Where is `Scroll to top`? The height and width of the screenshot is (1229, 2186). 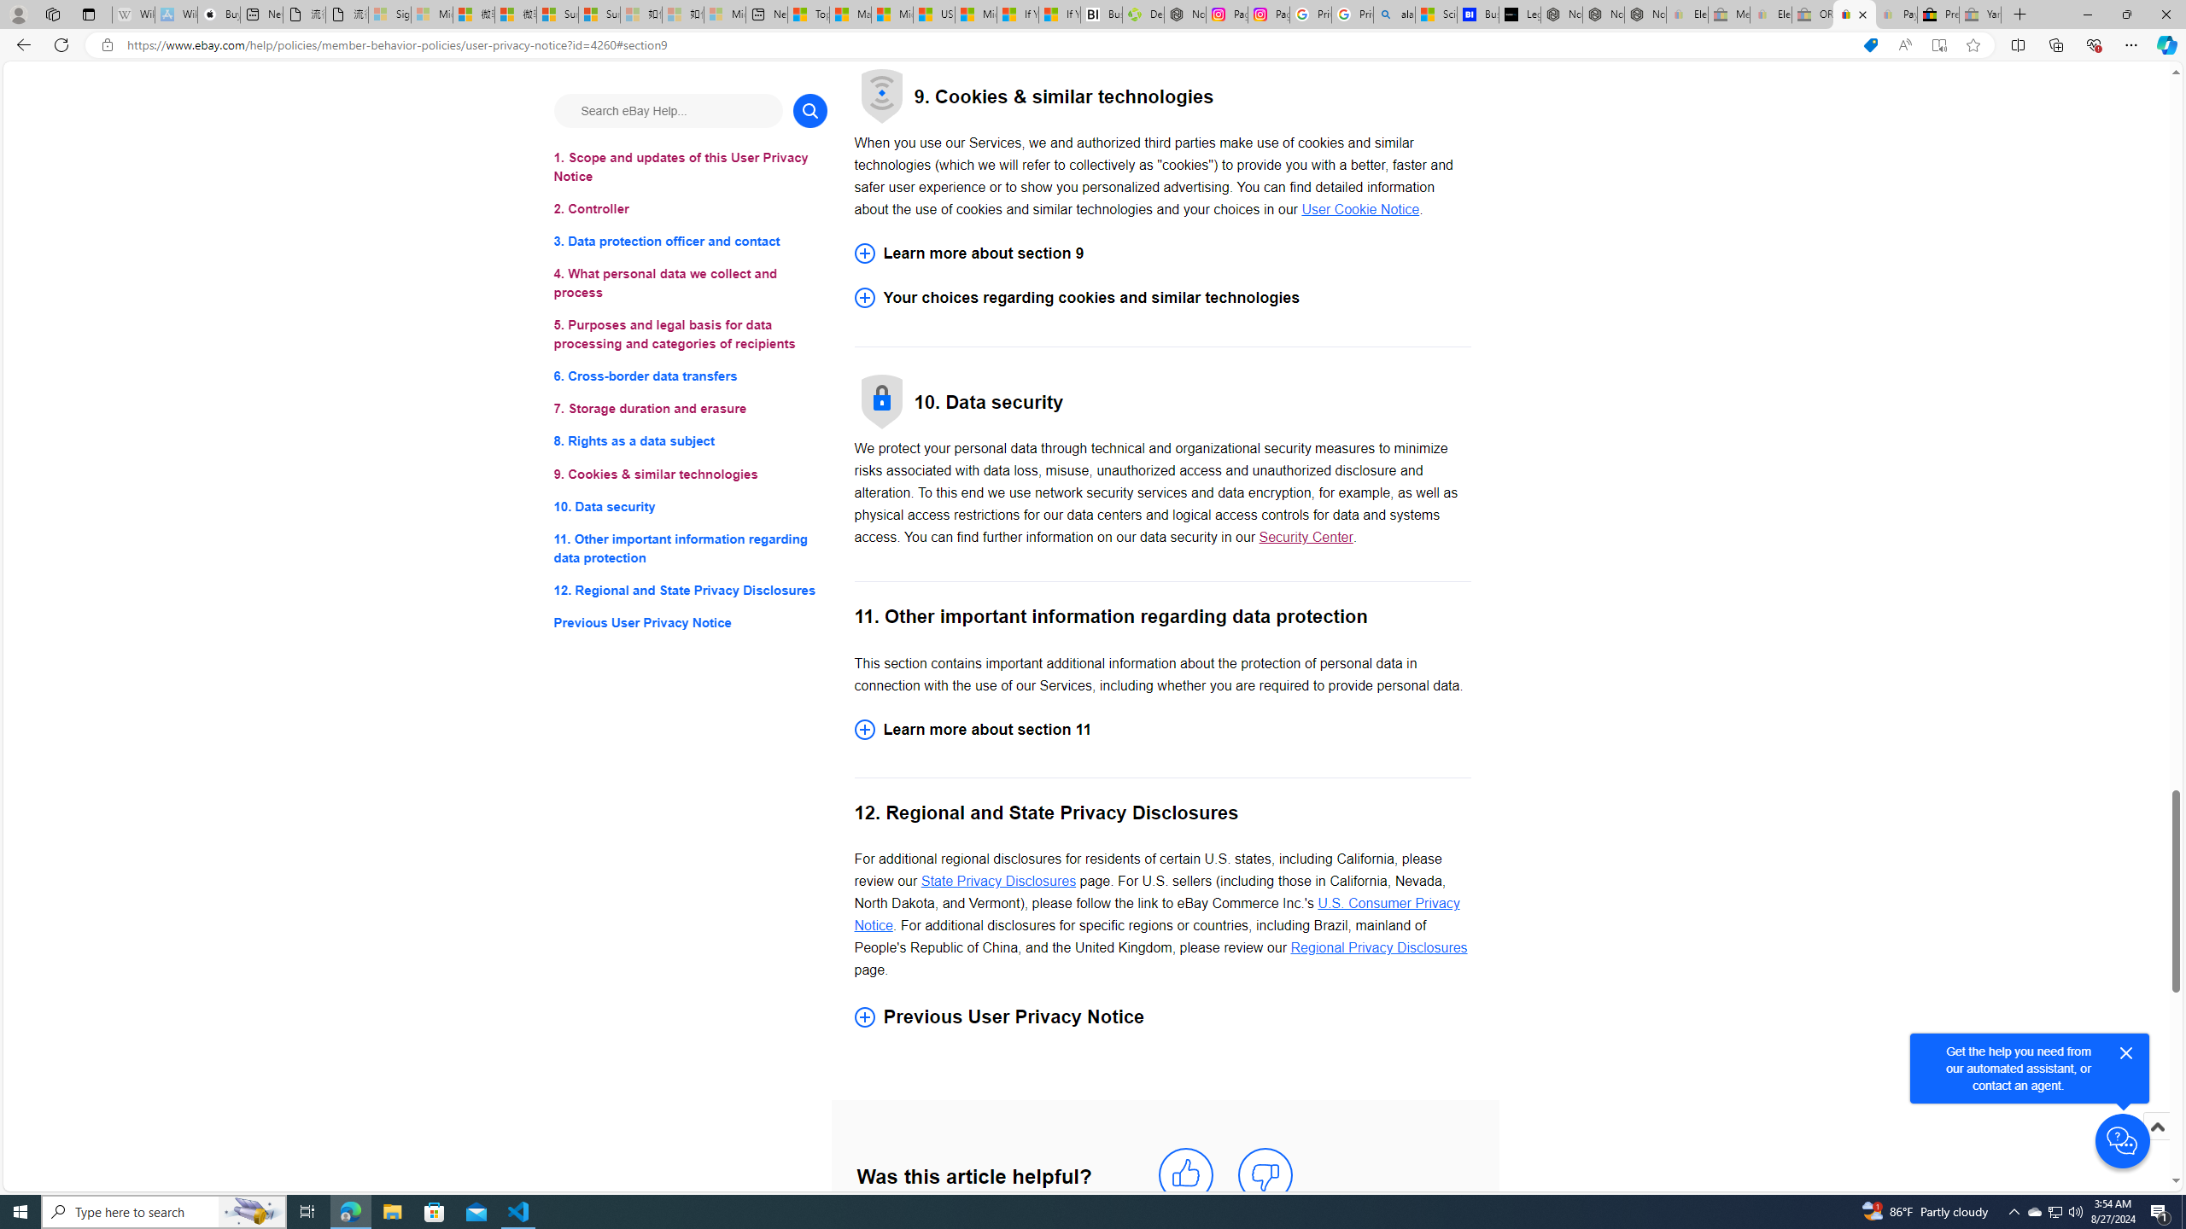
Scroll to top is located at coordinates (2156, 1145).